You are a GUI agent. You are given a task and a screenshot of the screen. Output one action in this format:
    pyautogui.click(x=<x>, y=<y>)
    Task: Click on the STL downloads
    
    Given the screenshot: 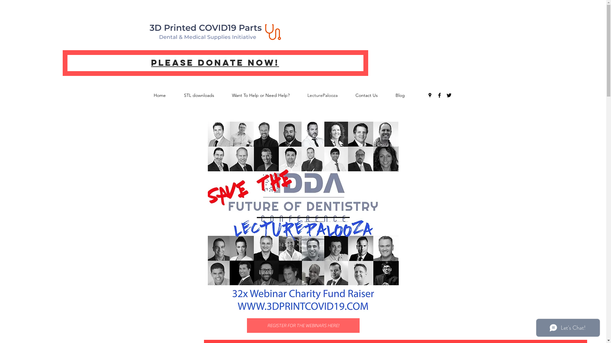 What is the action you would take?
    pyautogui.click(x=205, y=95)
    